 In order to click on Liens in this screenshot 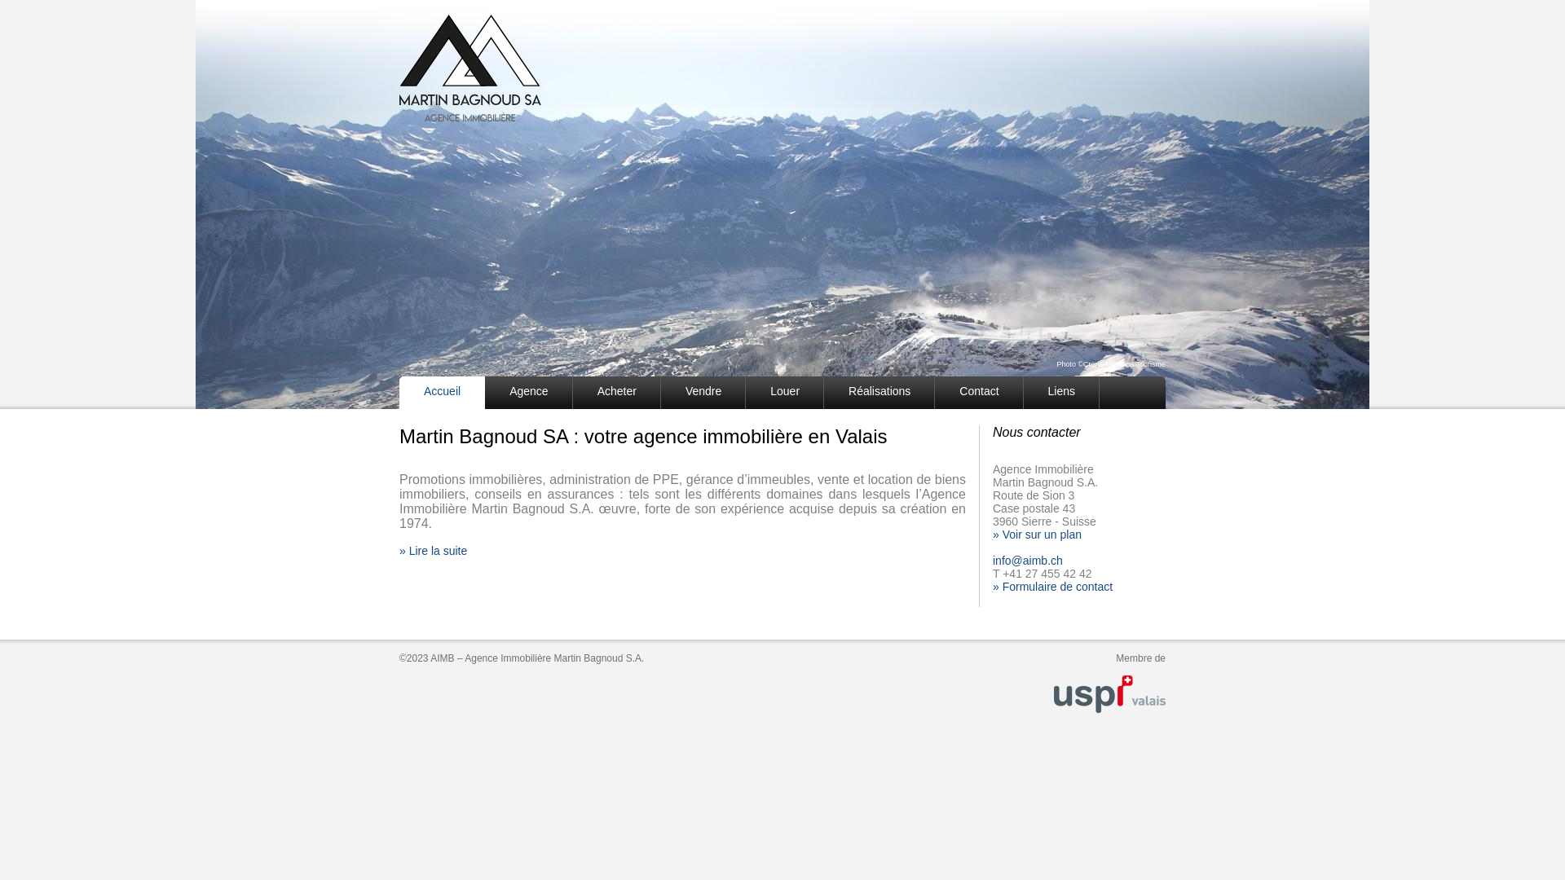, I will do `click(1061, 393)`.